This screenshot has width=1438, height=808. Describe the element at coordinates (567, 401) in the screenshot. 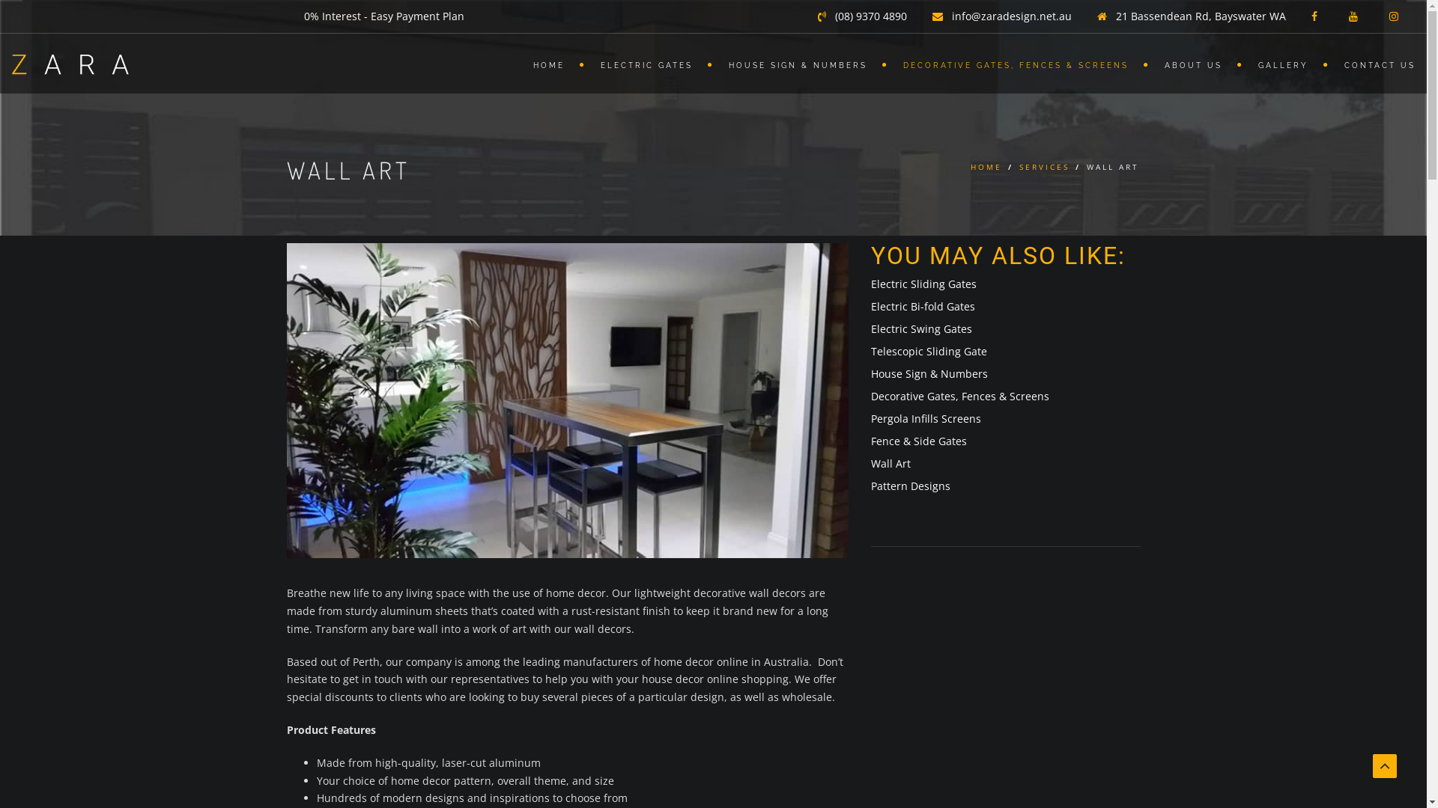

I see `Wall art by Zara` at that location.